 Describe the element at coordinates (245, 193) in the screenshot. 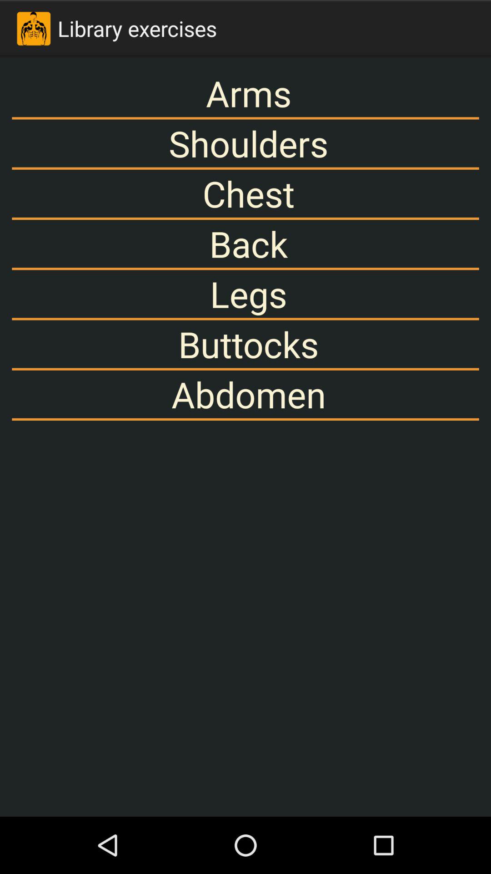

I see `tap the chest app` at that location.